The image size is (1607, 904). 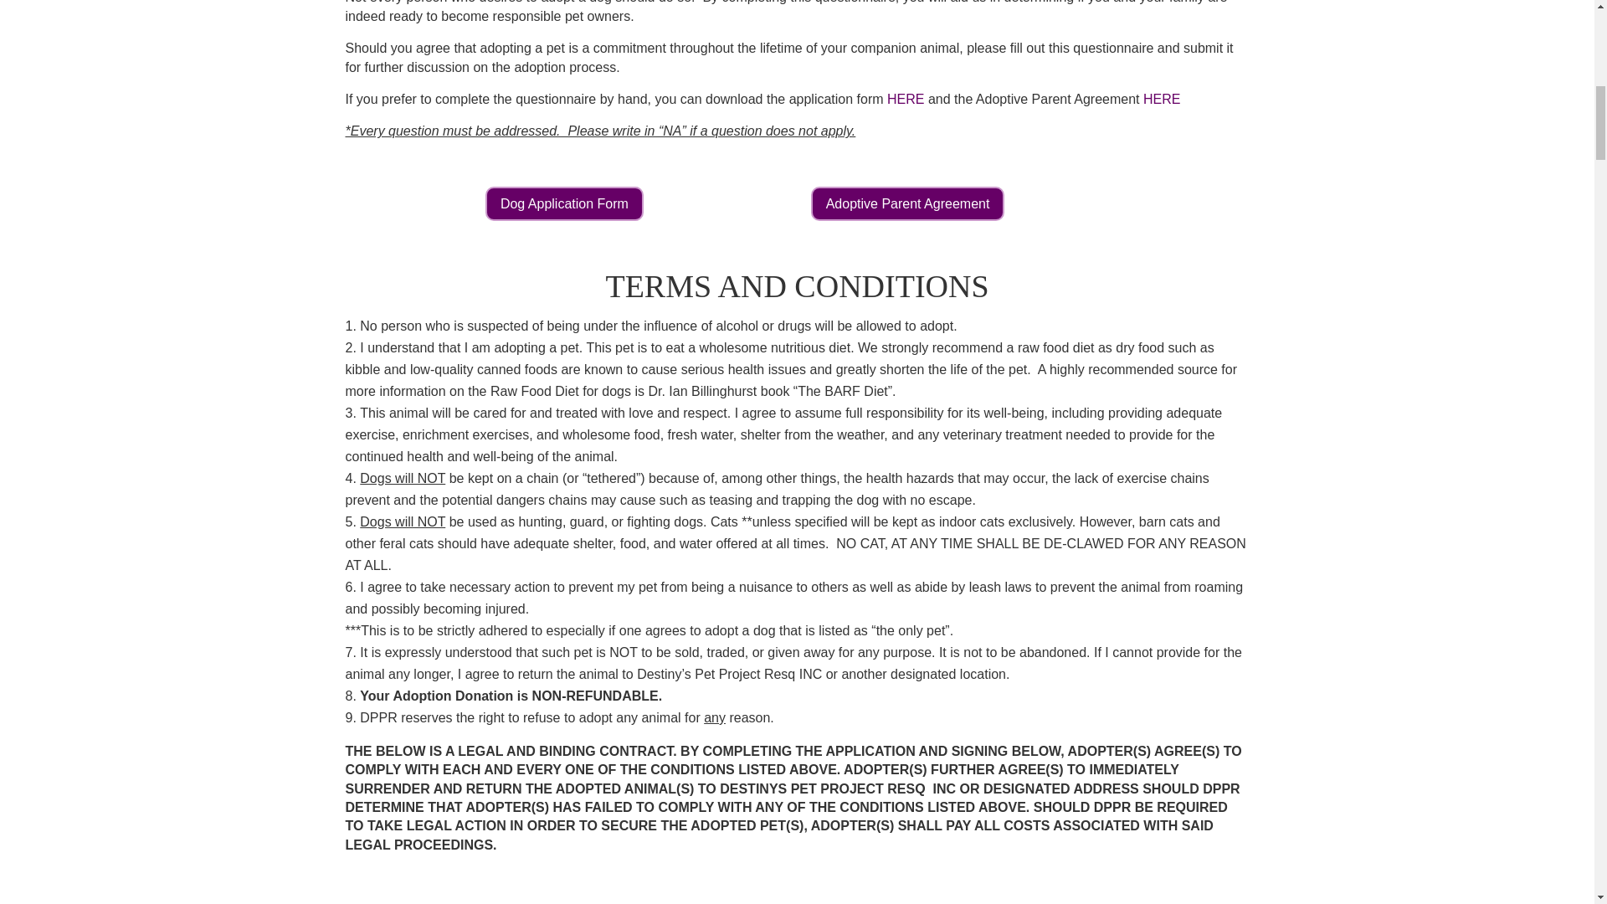 I want to click on Dog Application Form, so click(x=564, y=203).